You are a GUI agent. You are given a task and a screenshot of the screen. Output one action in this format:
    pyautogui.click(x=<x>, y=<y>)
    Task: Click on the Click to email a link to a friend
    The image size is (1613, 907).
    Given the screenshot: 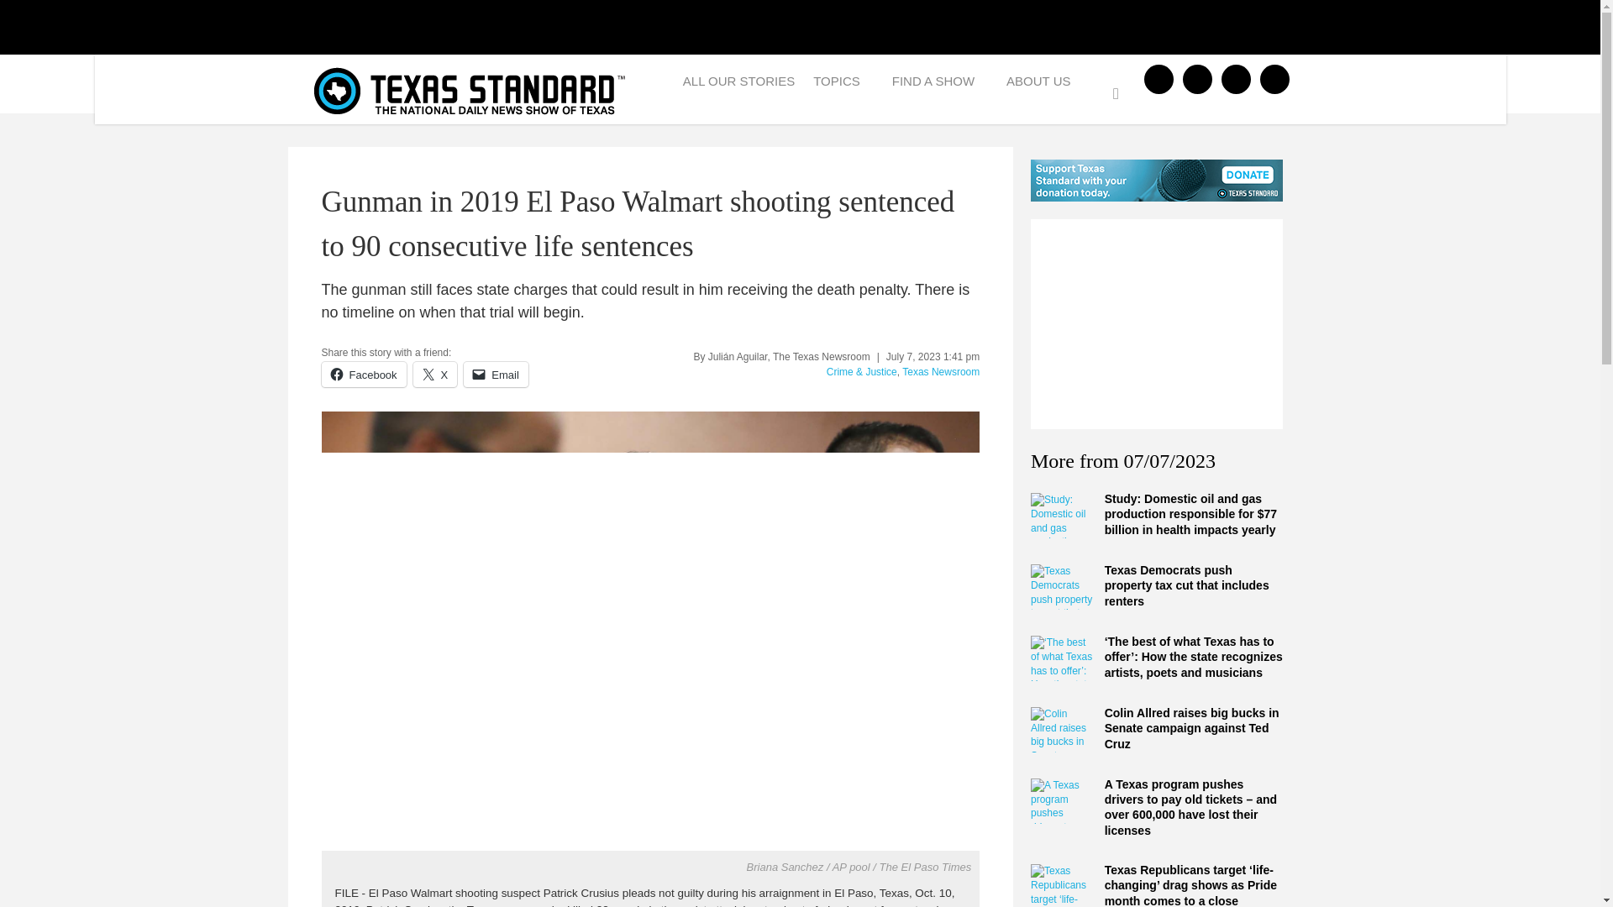 What is the action you would take?
    pyautogui.click(x=496, y=375)
    